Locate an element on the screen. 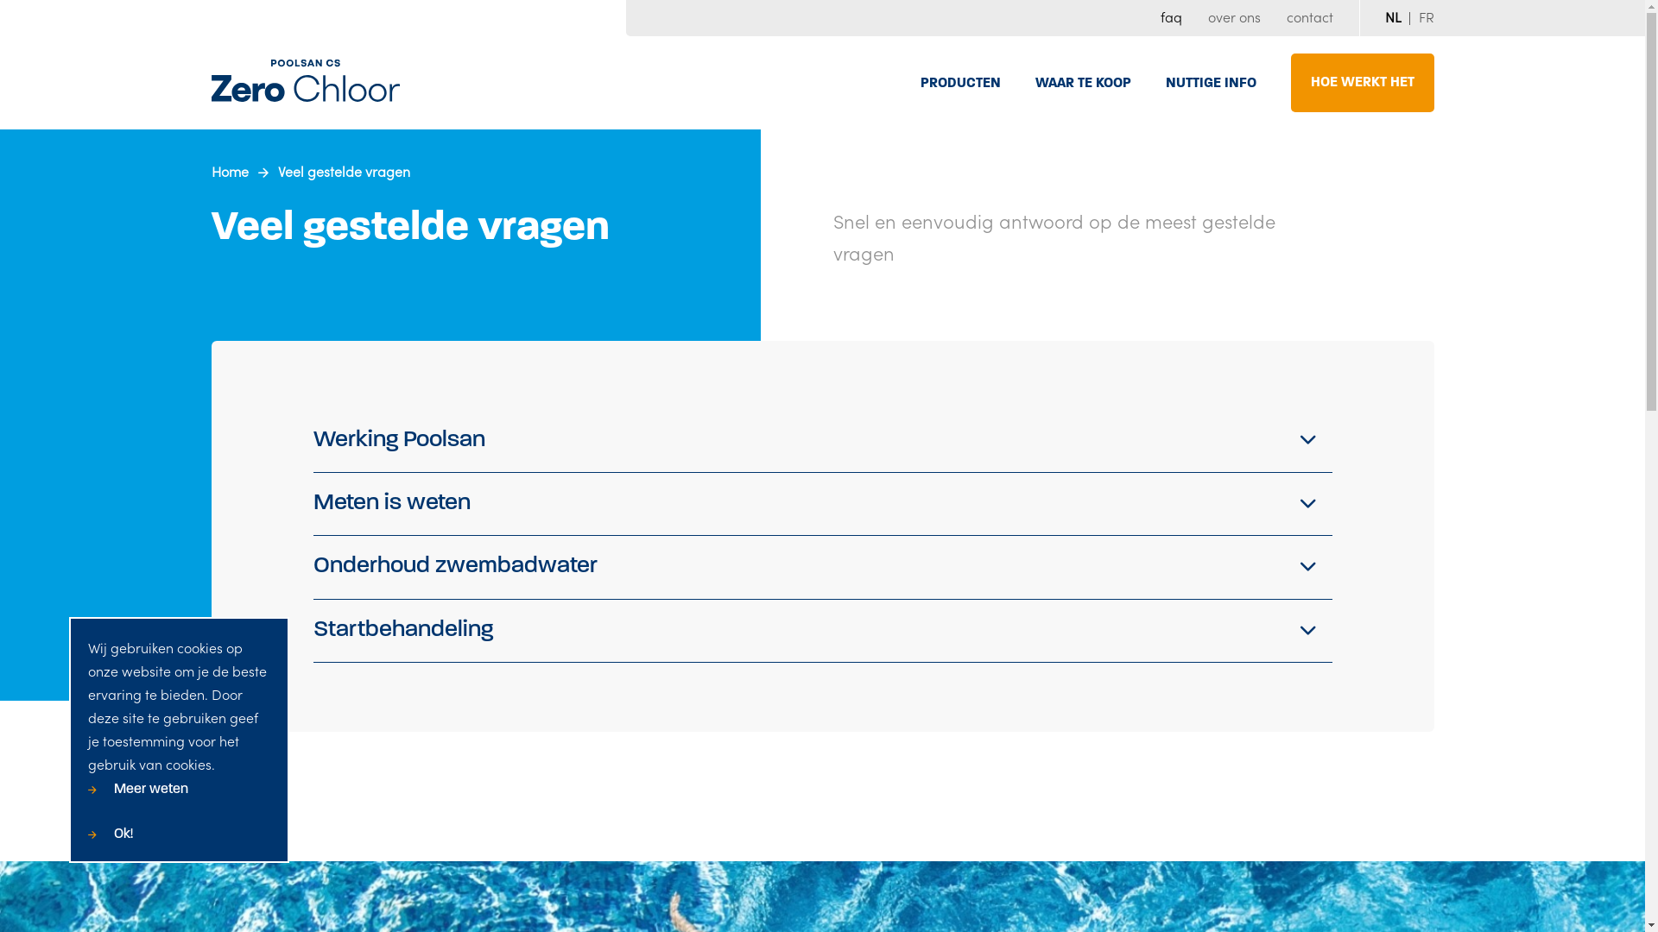  Veel gestelde vragen is located at coordinates (344, 171).